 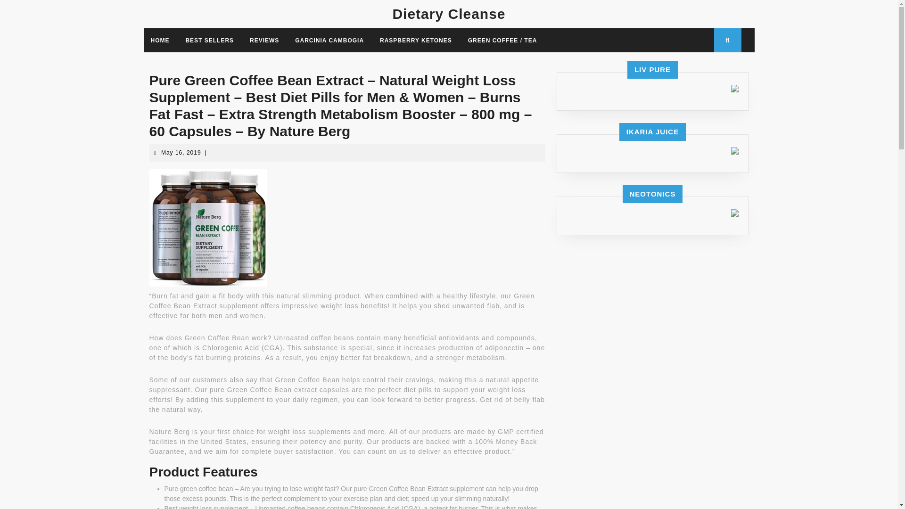 What do you see at coordinates (159, 40) in the screenshot?
I see `HOME` at bounding box center [159, 40].